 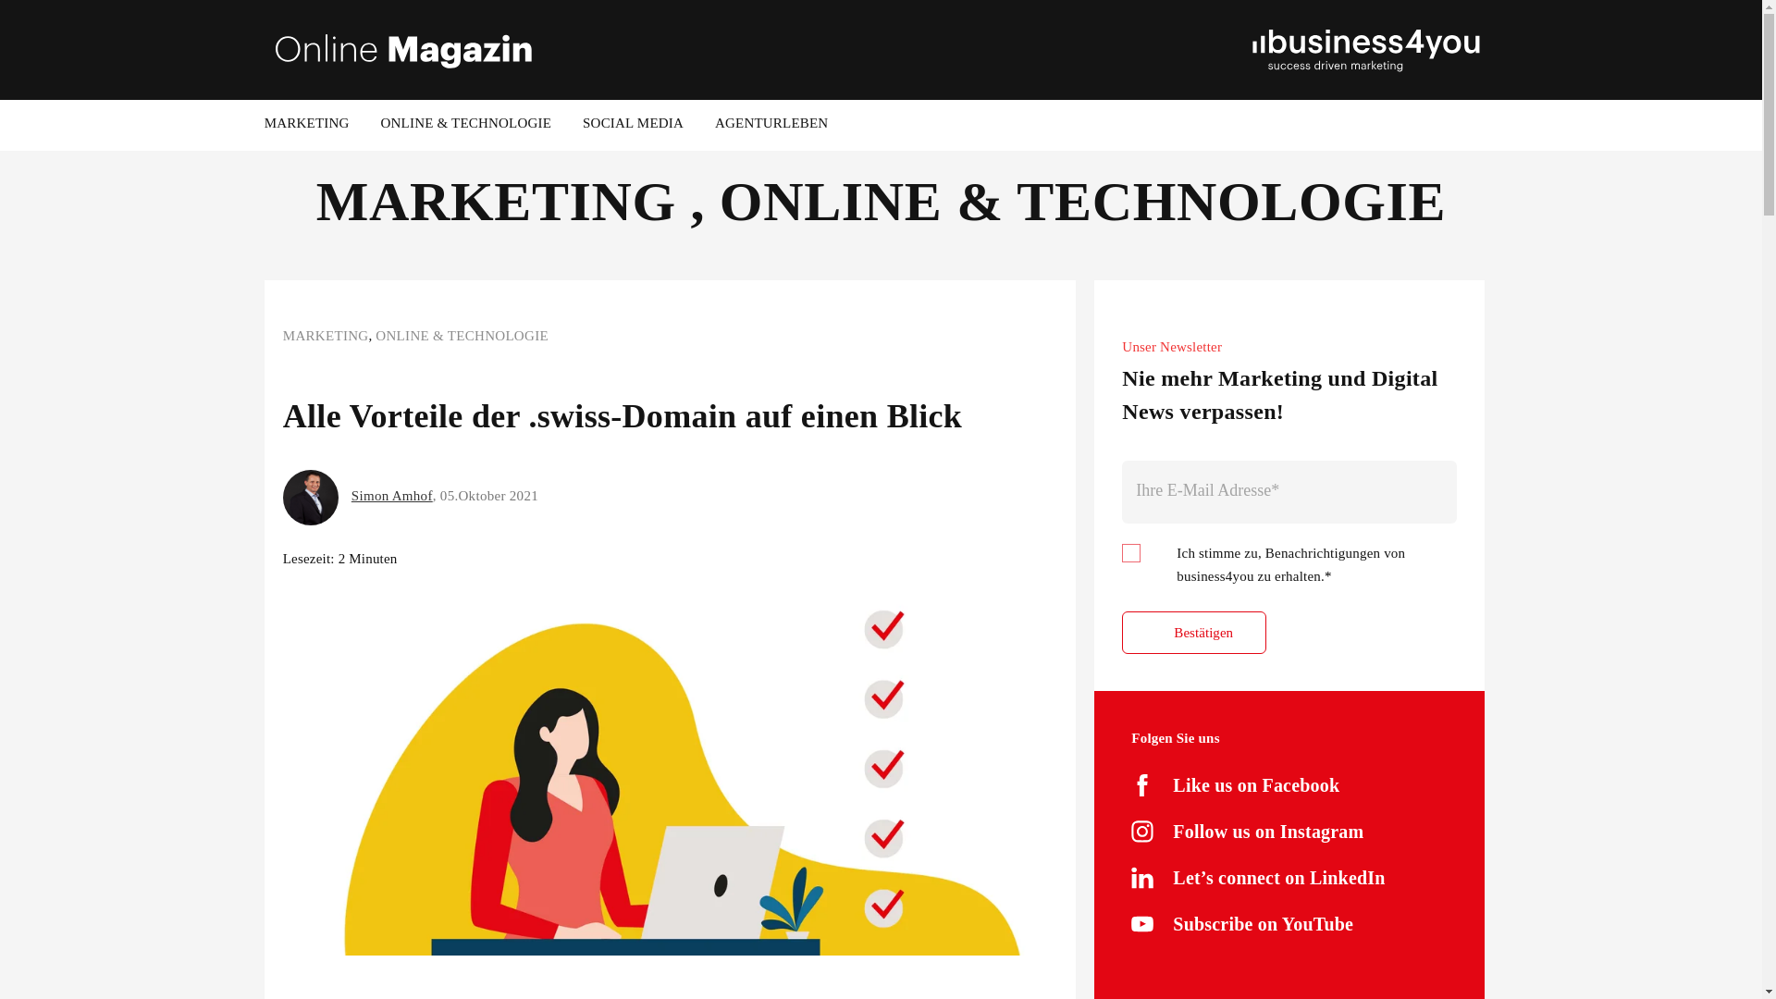 I want to click on Logo Online Magazin weiss, so click(x=403, y=50).